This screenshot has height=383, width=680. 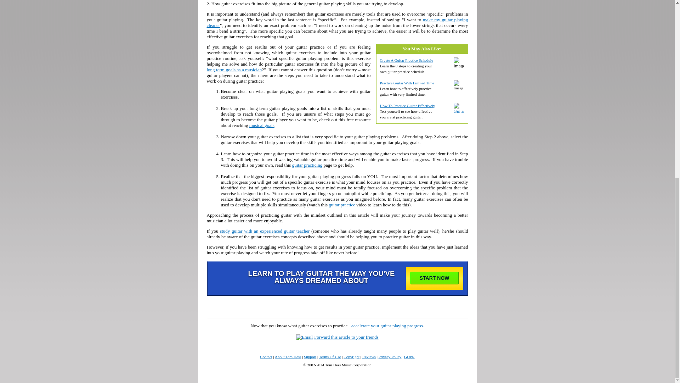 What do you see at coordinates (266, 357) in the screenshot?
I see `Contact` at bounding box center [266, 357].